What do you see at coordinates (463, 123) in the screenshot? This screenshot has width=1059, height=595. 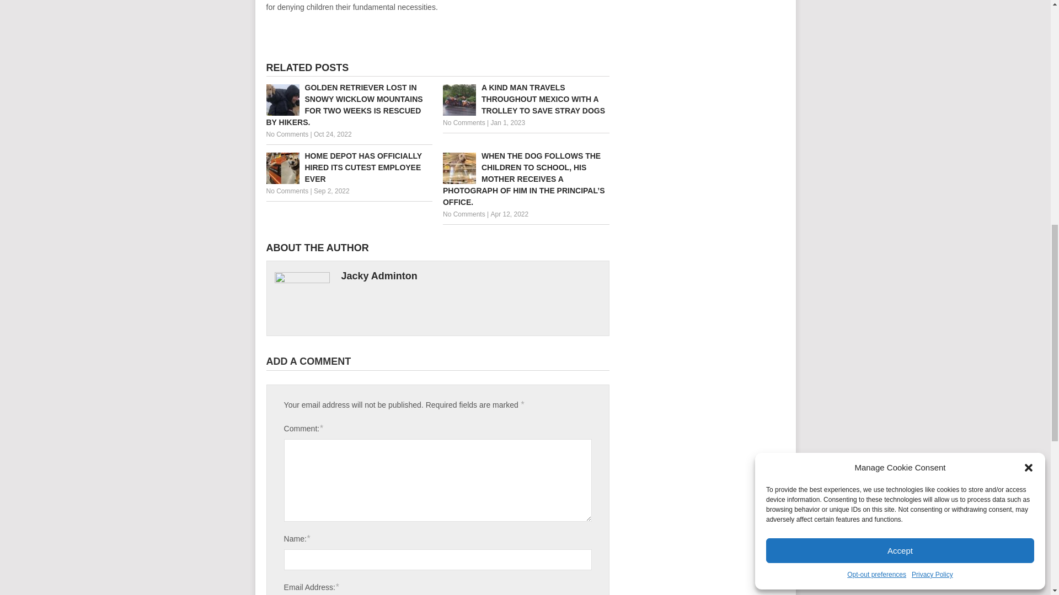 I see `No Comments` at bounding box center [463, 123].